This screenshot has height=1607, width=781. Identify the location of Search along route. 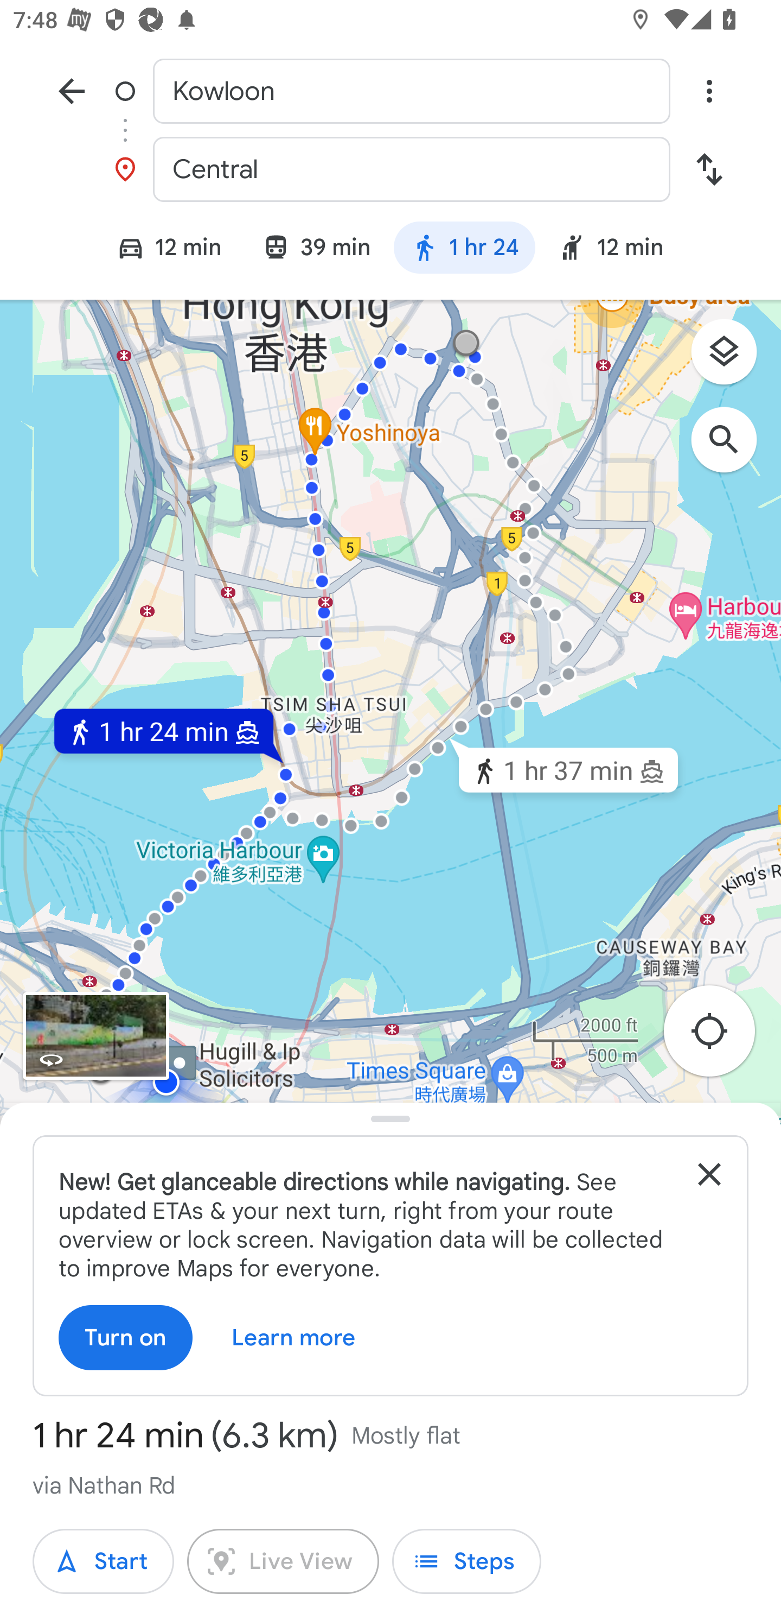
(733, 449).